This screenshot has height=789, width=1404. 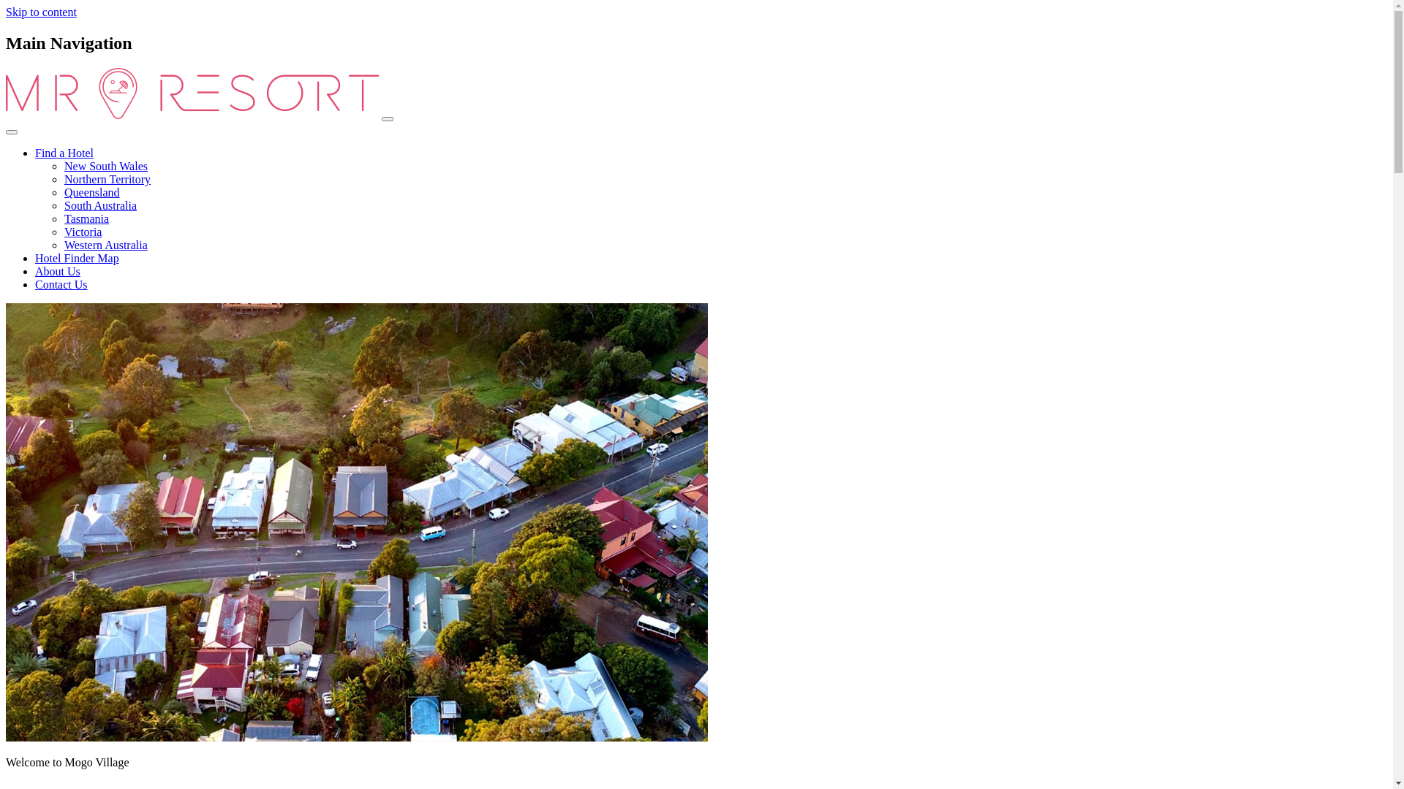 What do you see at coordinates (61, 285) in the screenshot?
I see `Contact Us` at bounding box center [61, 285].